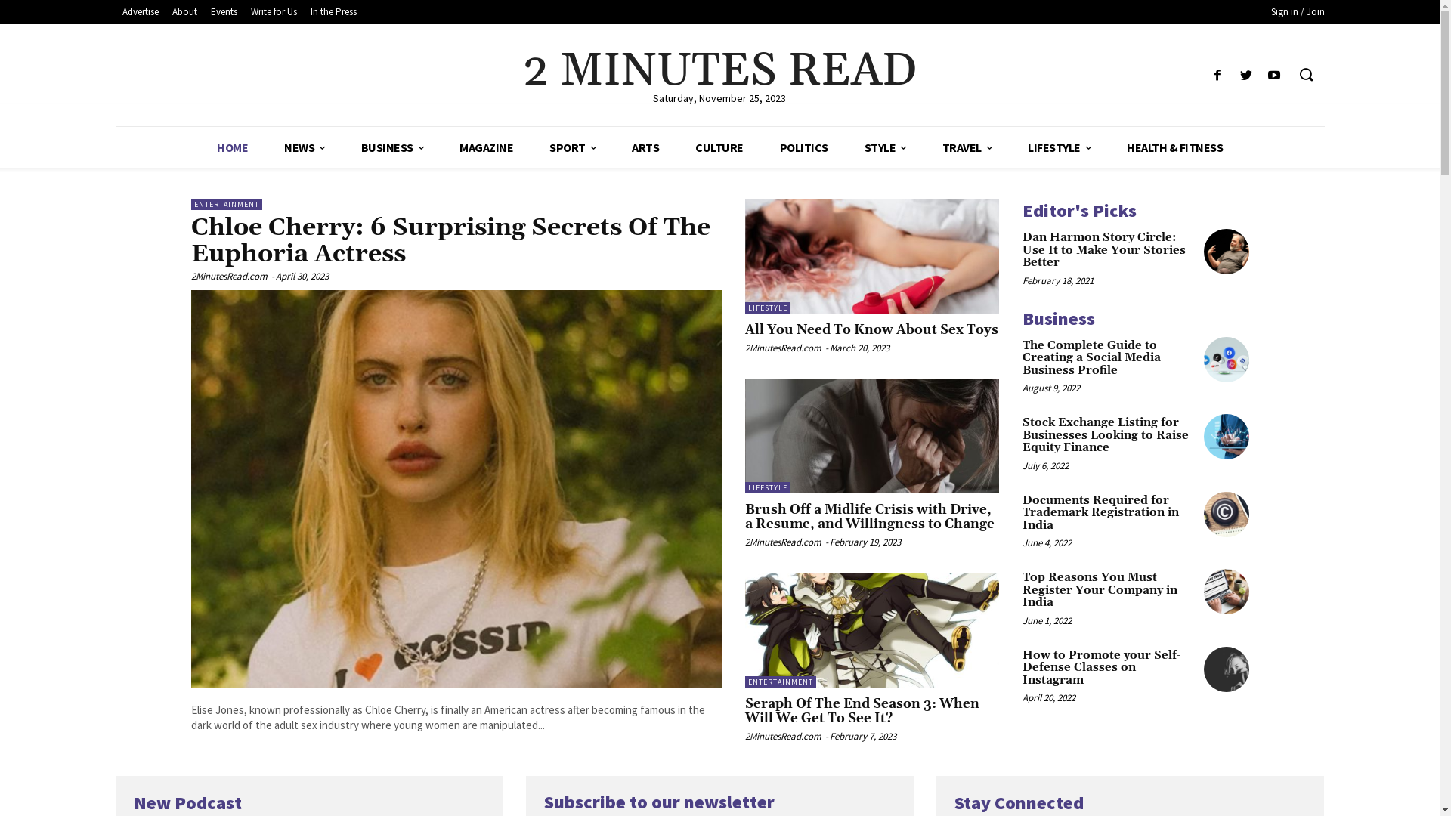 This screenshot has width=1451, height=816. I want to click on Dan Harmon Story Circle: Use It to Make Your Stories Better, so click(1226, 252).